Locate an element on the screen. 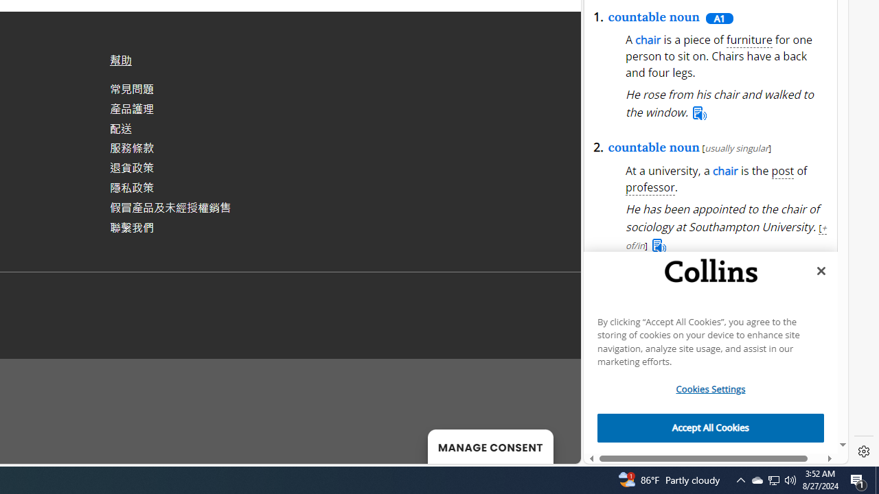 This screenshot has width=879, height=494. Link for logging is located at coordinates (736, 196).